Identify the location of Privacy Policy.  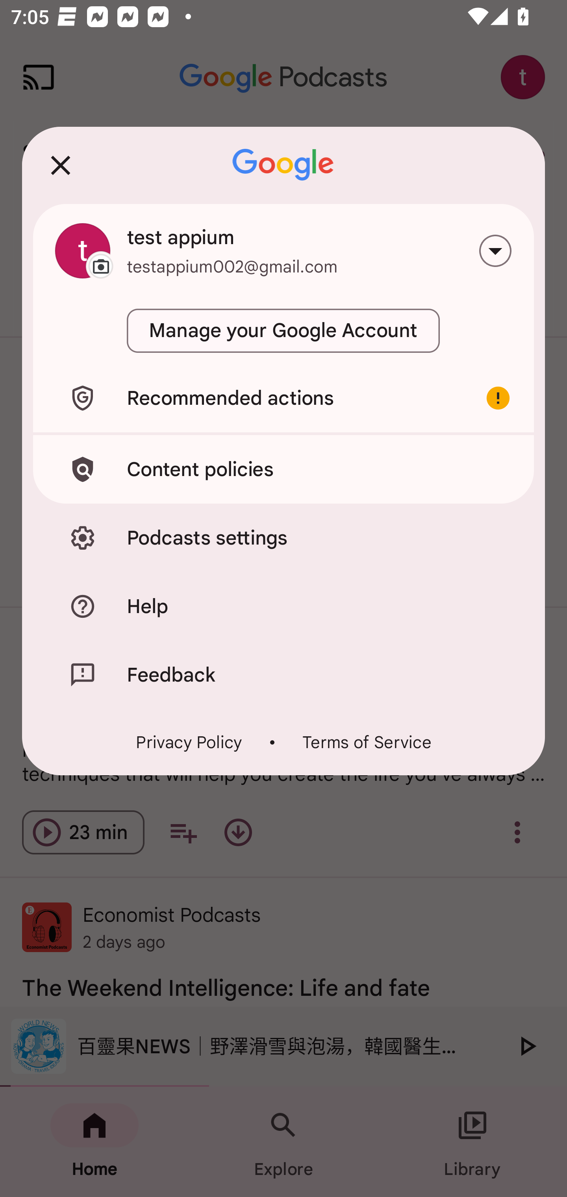
(189, 742).